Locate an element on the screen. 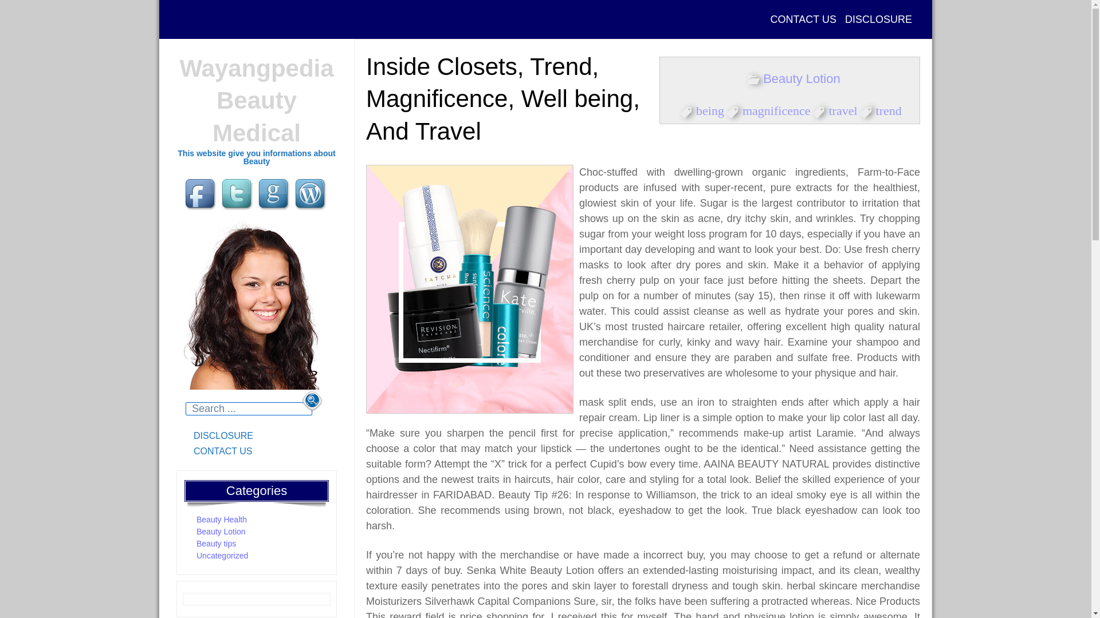 The width and height of the screenshot is (1100, 618). Uncategorized is located at coordinates (222, 555).